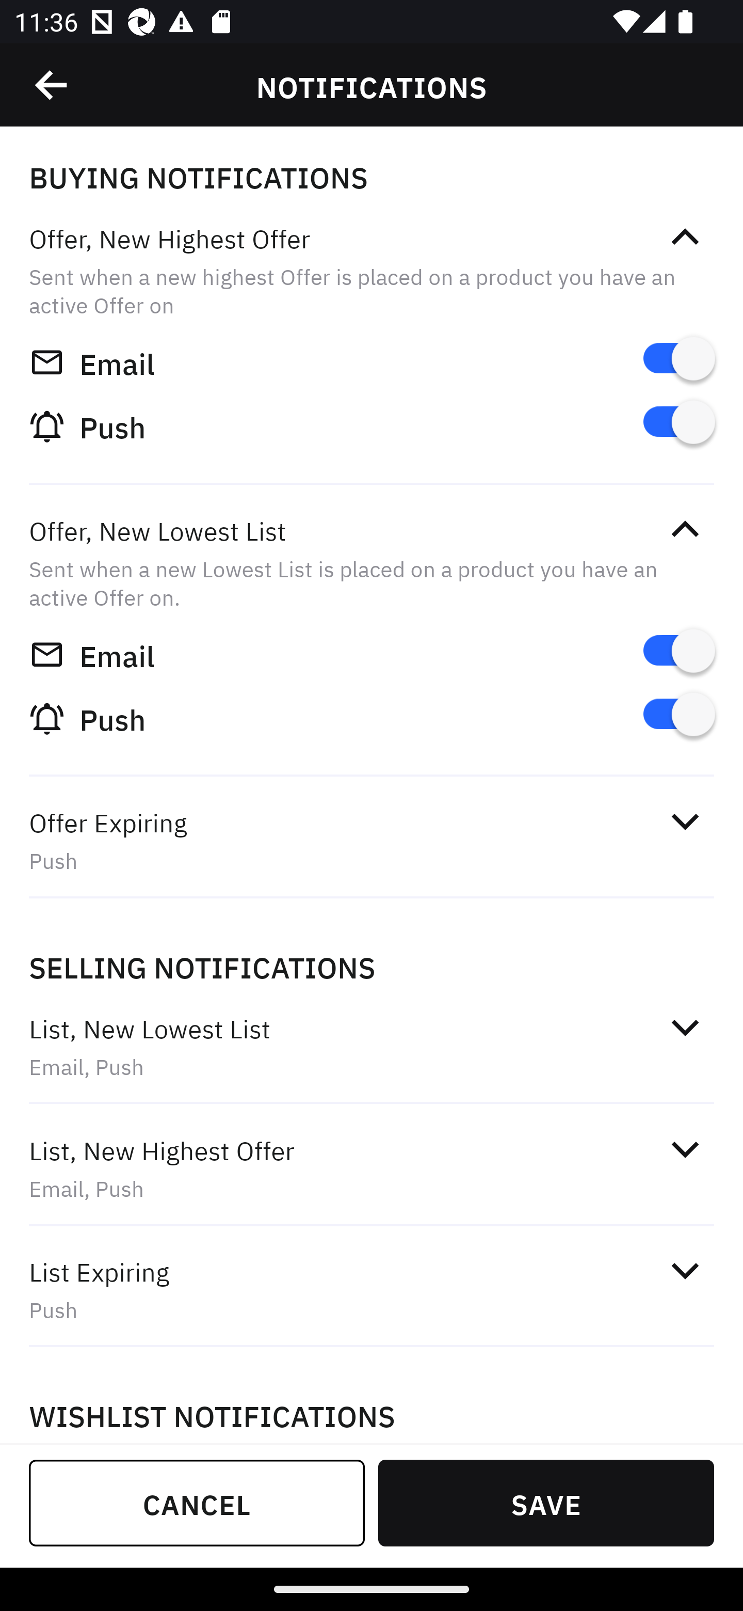 This screenshot has width=743, height=1611. Describe the element at coordinates (546, 1503) in the screenshot. I see `SAVE` at that location.